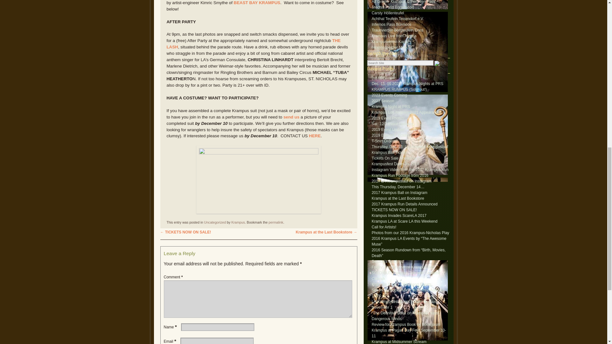  I want to click on Permalink to 2017 Krampus Run Details Announced, so click(276, 222).